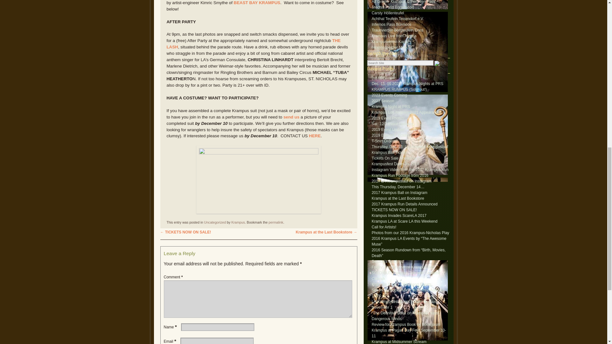  I want to click on Permalink to 2017 Krampus Run Details Announced, so click(276, 222).